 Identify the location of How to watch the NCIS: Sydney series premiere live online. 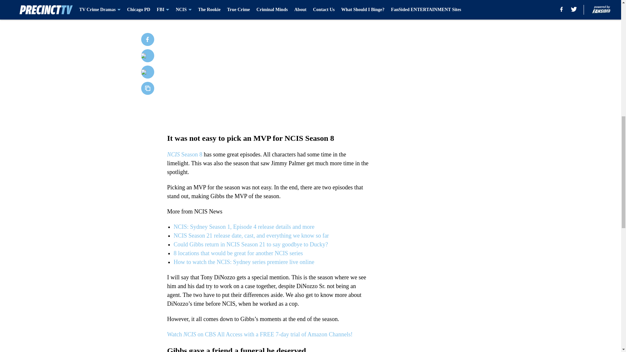
(244, 262).